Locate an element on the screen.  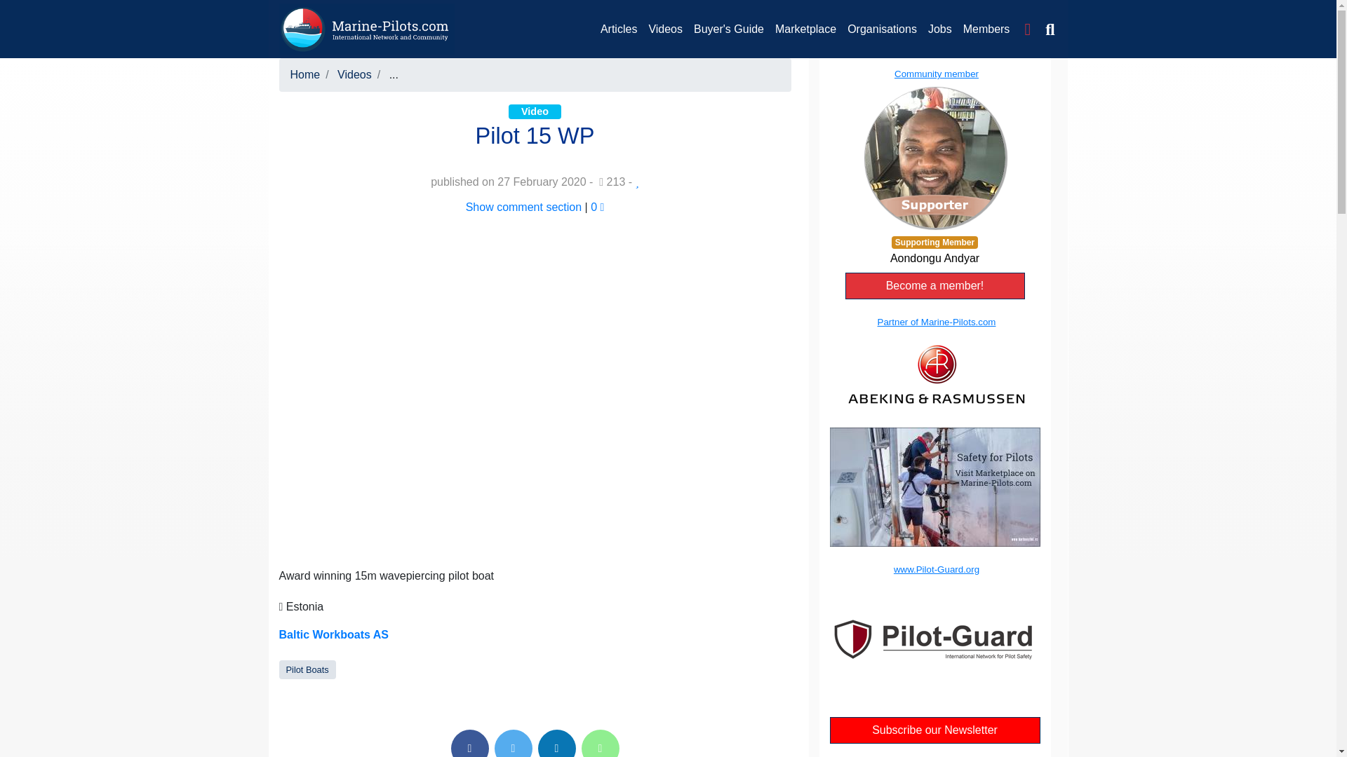
Buyer's Guide is located at coordinates (728, 29).